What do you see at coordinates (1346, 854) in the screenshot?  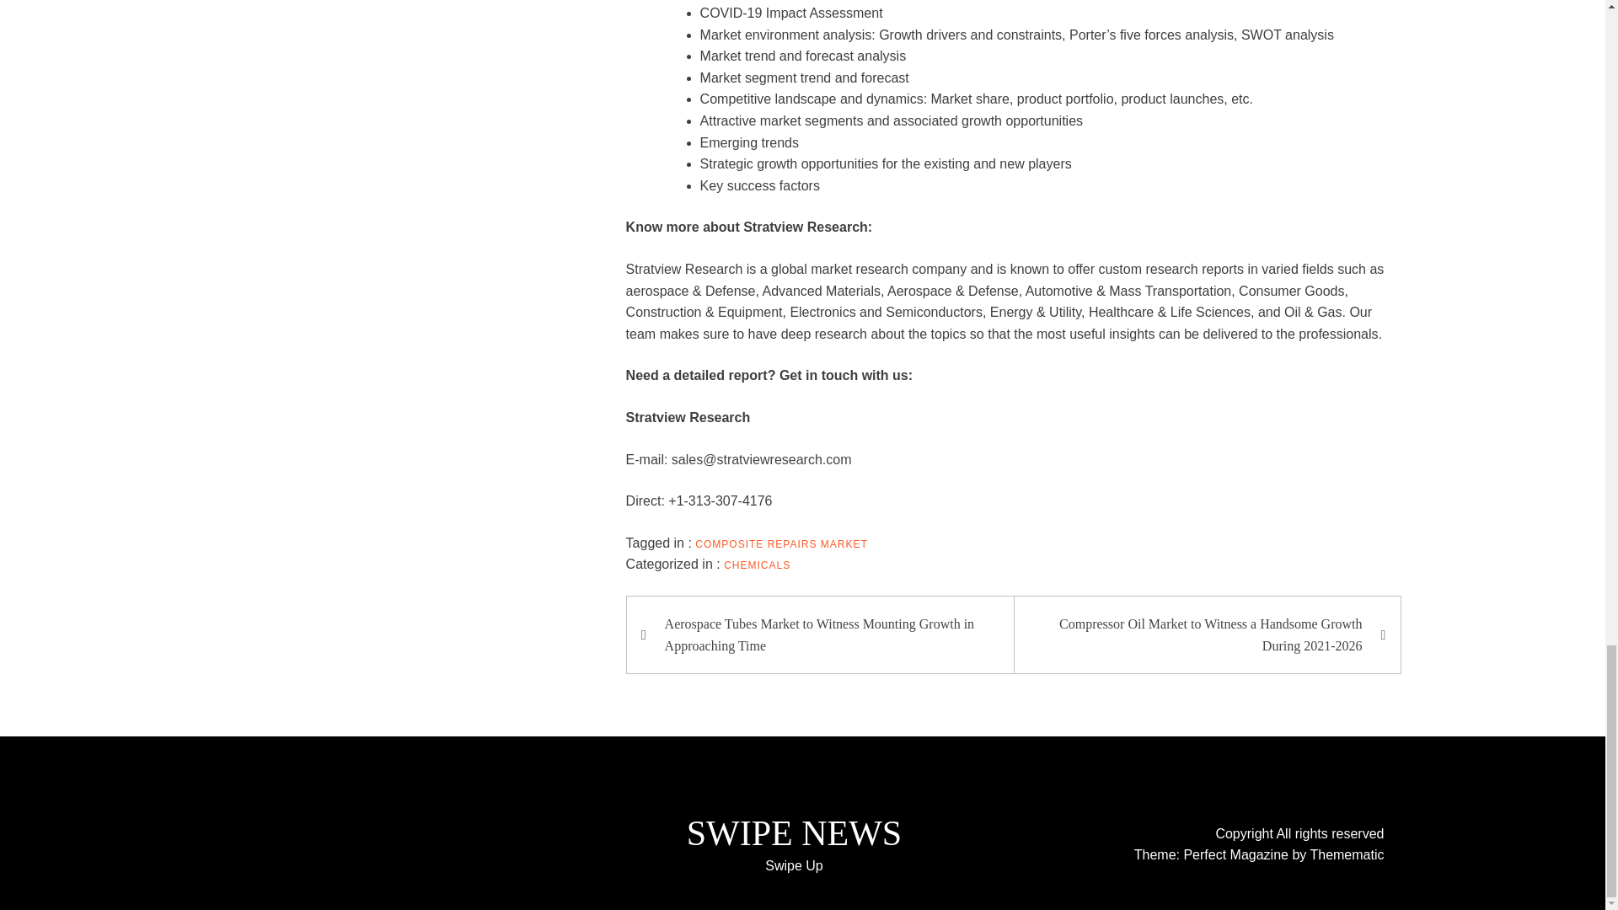 I see `Themematic` at bounding box center [1346, 854].